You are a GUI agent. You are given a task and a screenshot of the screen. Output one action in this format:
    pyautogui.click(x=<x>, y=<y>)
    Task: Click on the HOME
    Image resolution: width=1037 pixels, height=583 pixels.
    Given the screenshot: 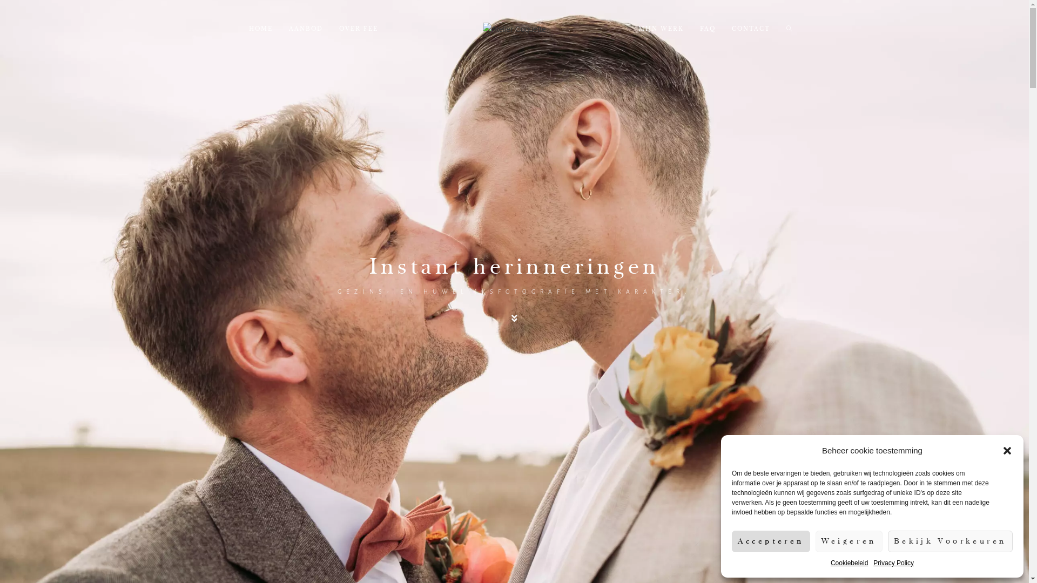 What is the action you would take?
    pyautogui.click(x=261, y=29)
    